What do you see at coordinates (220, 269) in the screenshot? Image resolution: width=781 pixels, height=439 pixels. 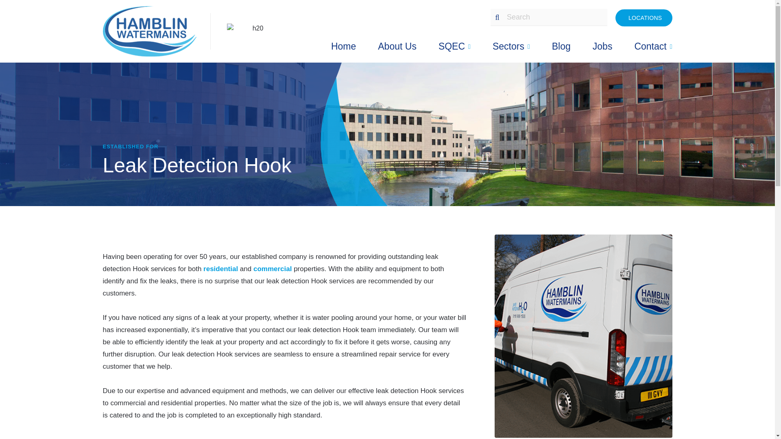 I see `residential` at bounding box center [220, 269].